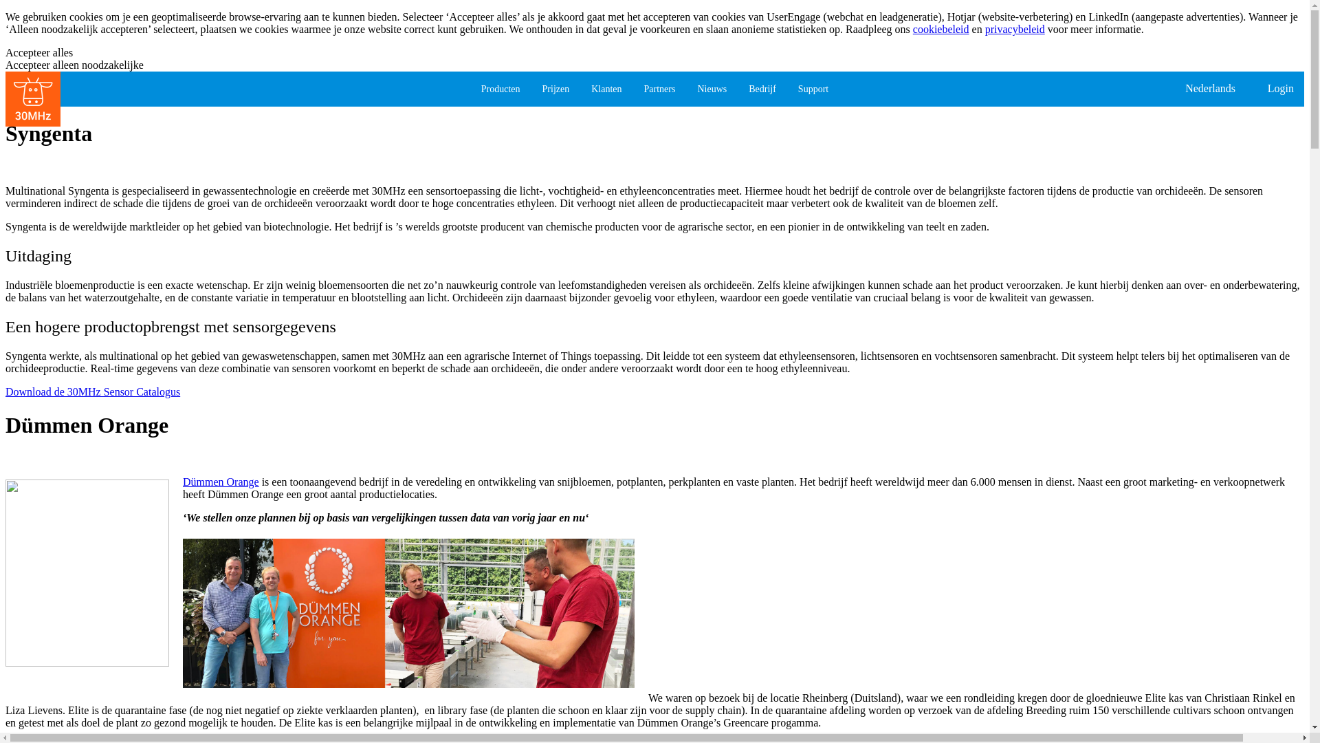 The width and height of the screenshot is (1320, 743). I want to click on Login, so click(1281, 89).